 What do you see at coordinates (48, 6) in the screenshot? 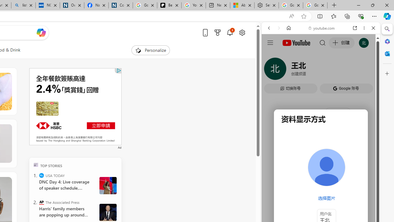
I see `NCL Adult Asthma Inhaler Choice Guideline` at bounding box center [48, 6].